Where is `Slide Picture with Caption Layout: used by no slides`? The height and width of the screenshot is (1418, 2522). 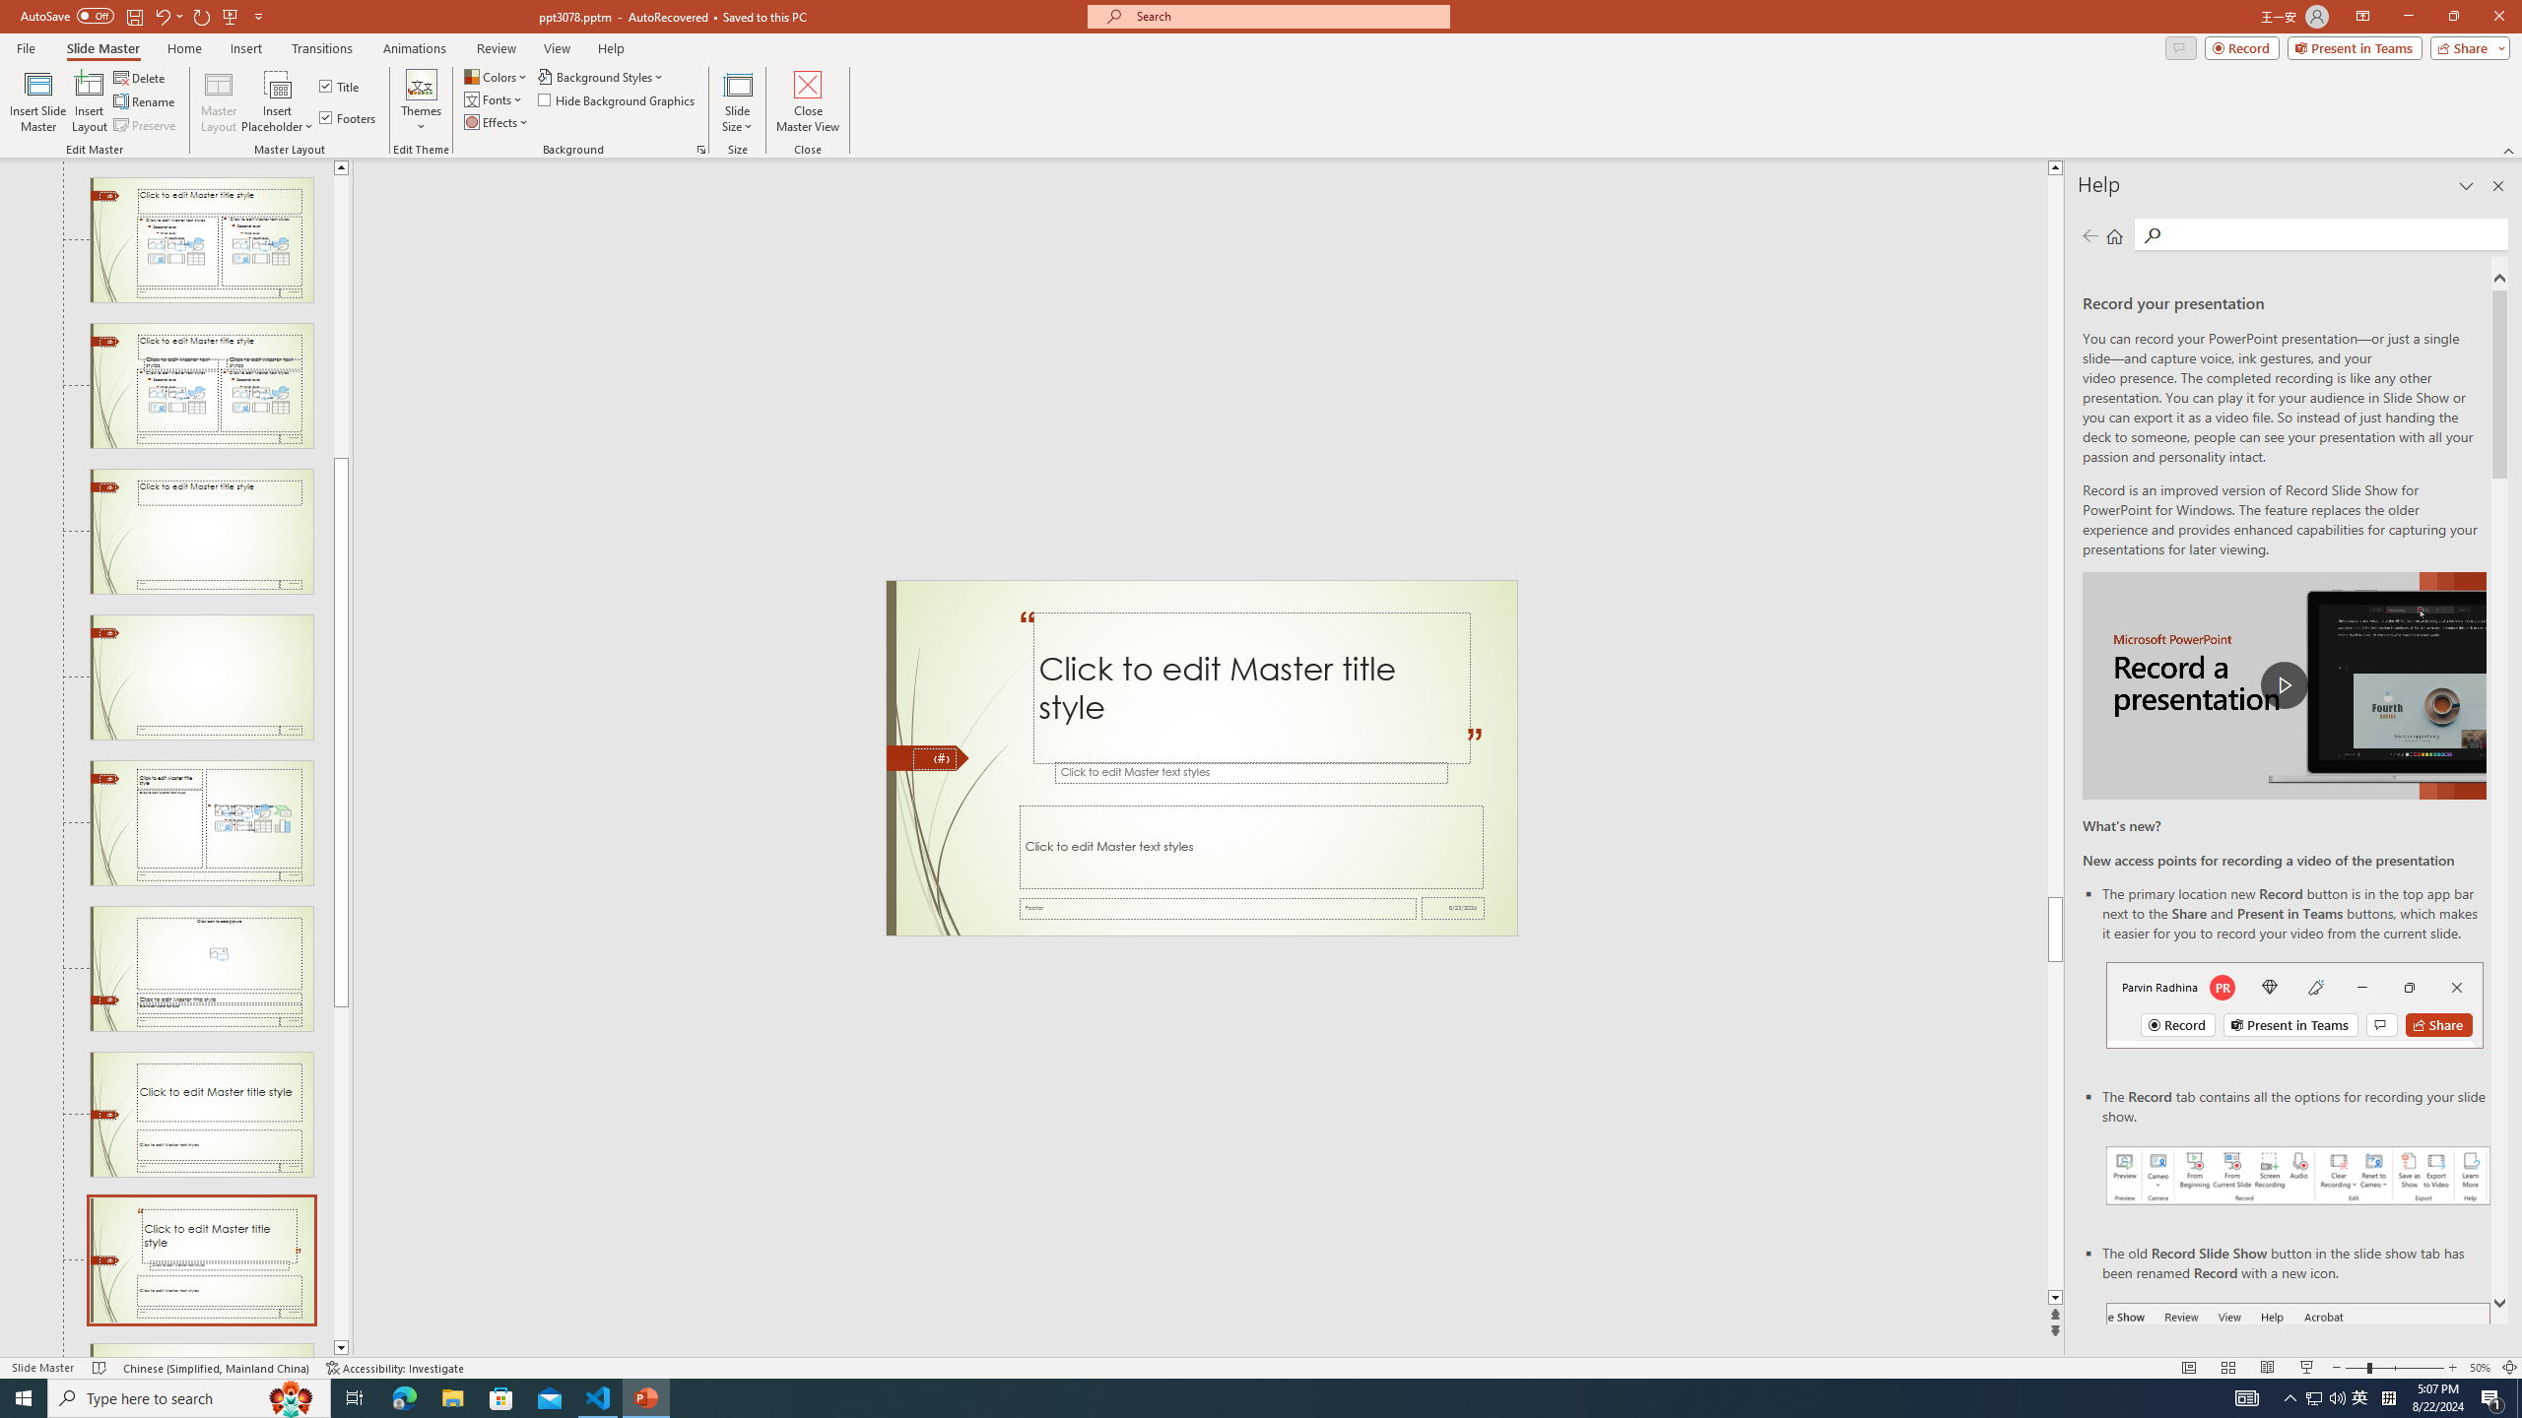
Slide Picture with Caption Layout: used by no slides is located at coordinates (201, 969).